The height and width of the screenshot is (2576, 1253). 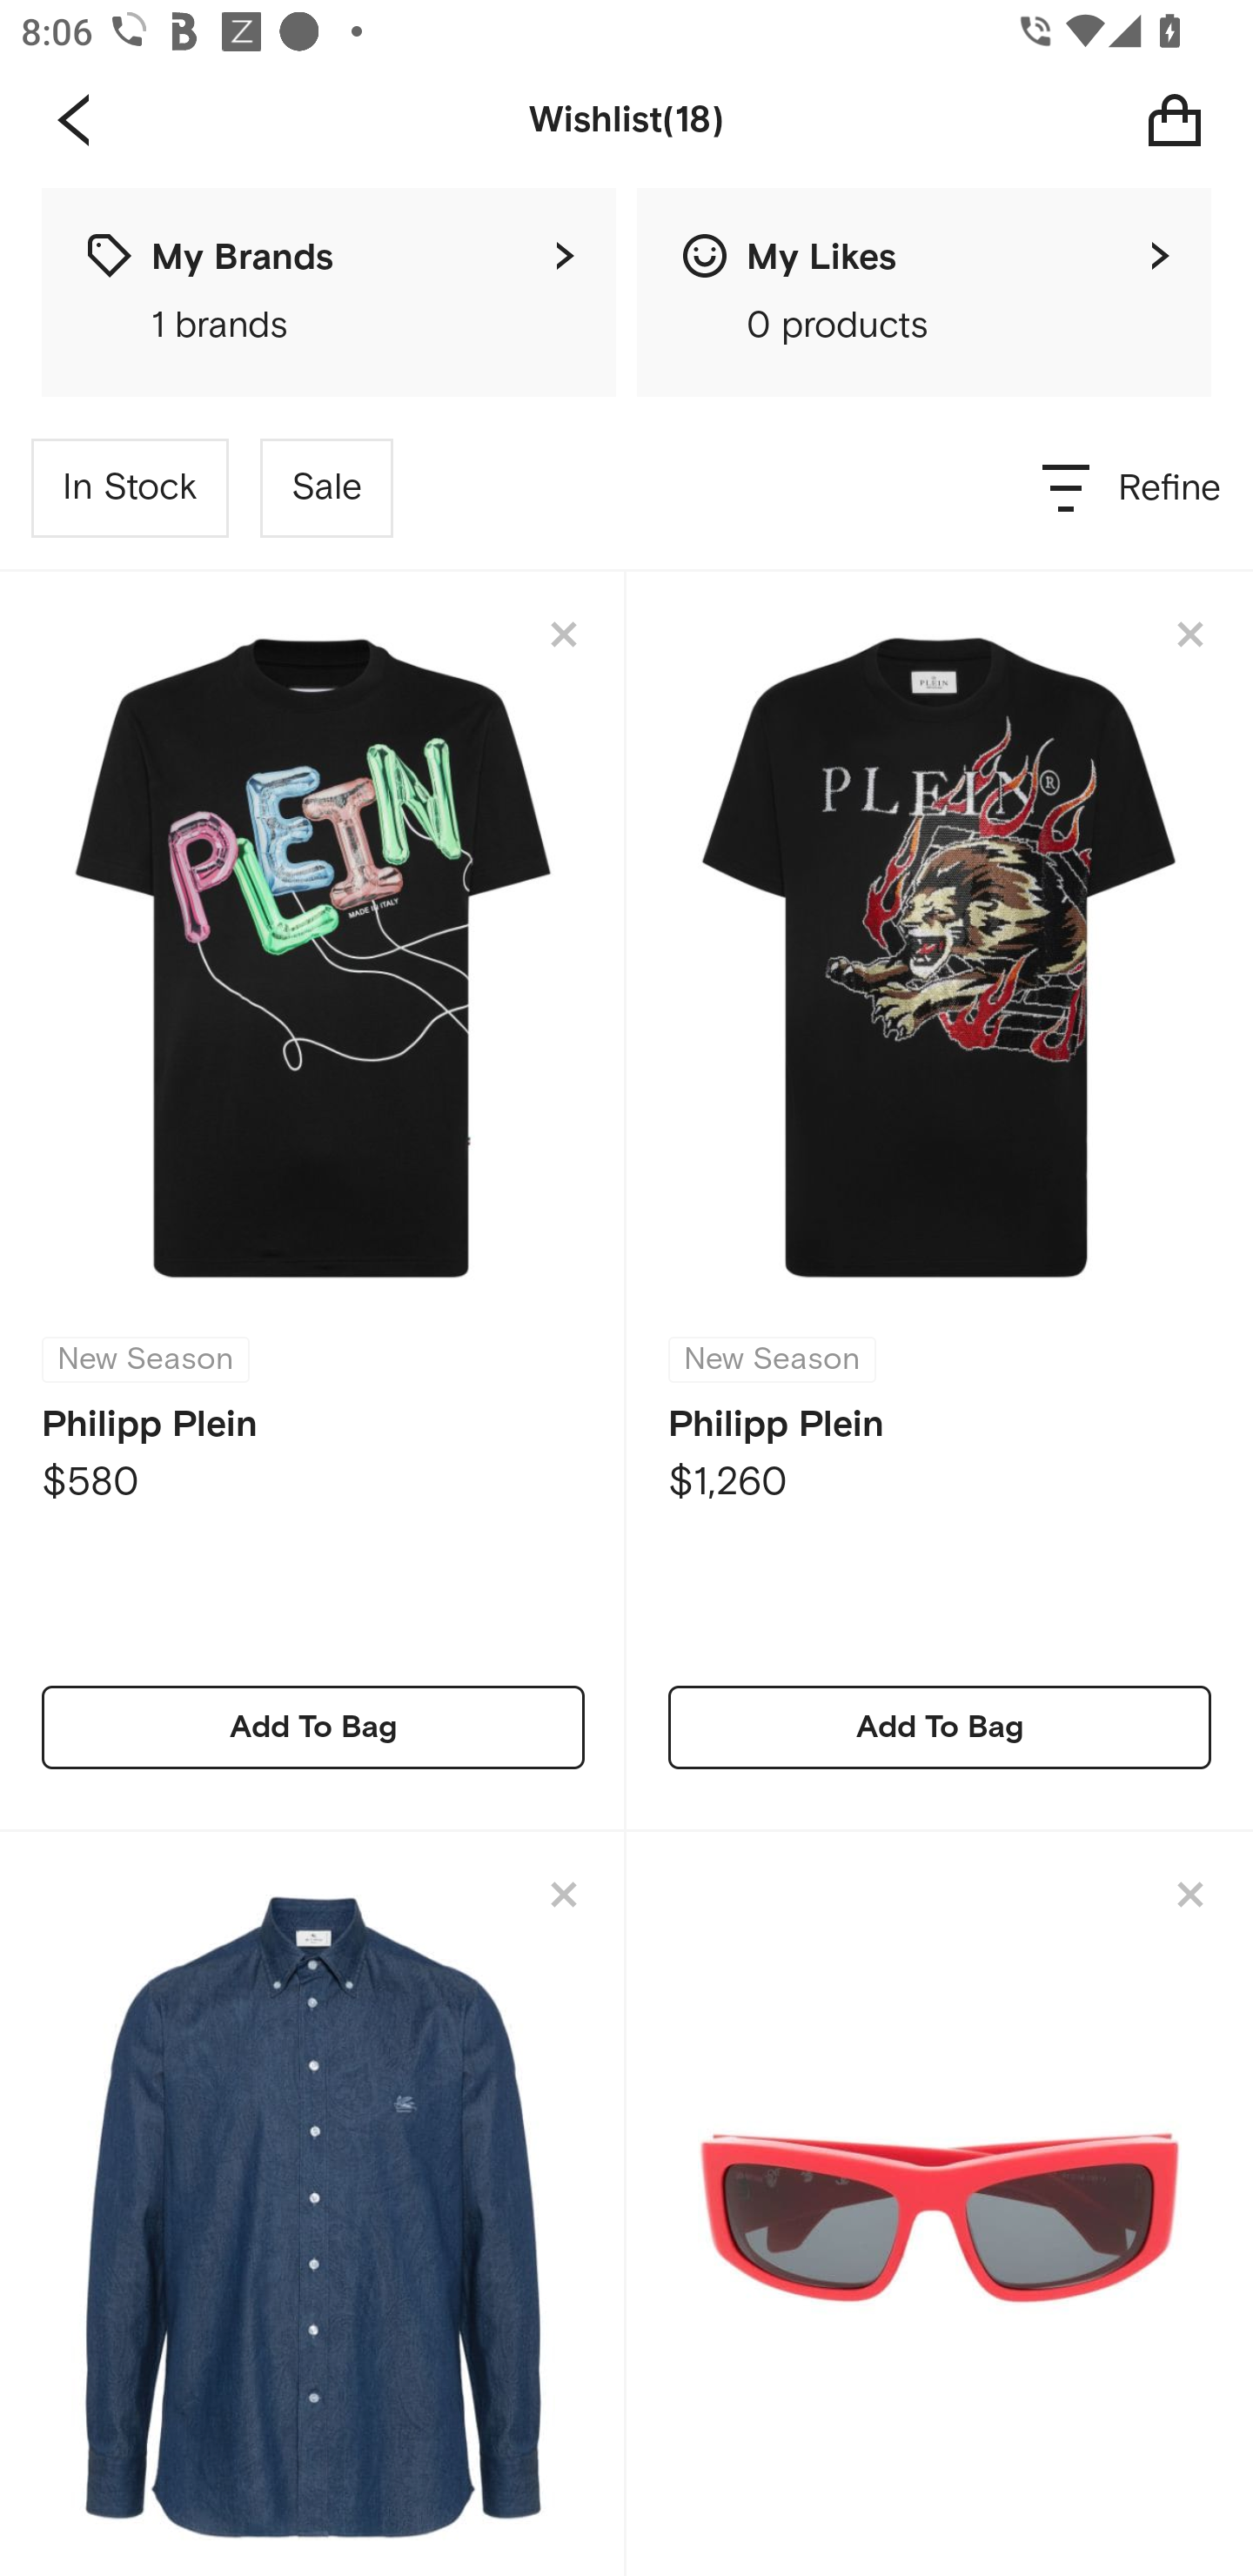 I want to click on In Stock, so click(x=131, y=487).